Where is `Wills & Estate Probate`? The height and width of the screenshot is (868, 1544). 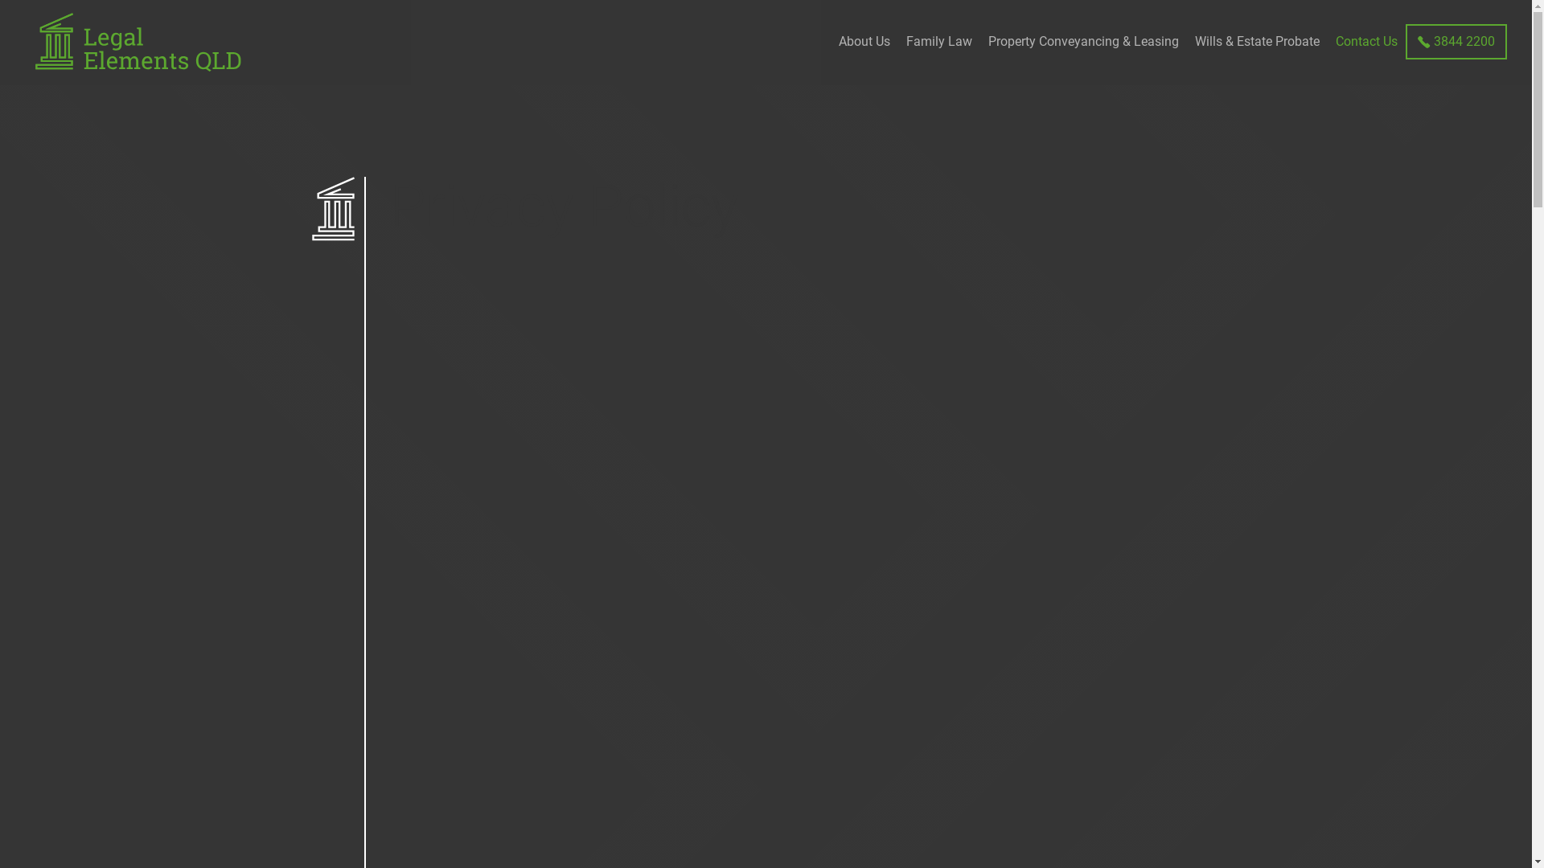 Wills & Estate Probate is located at coordinates (1258, 42).